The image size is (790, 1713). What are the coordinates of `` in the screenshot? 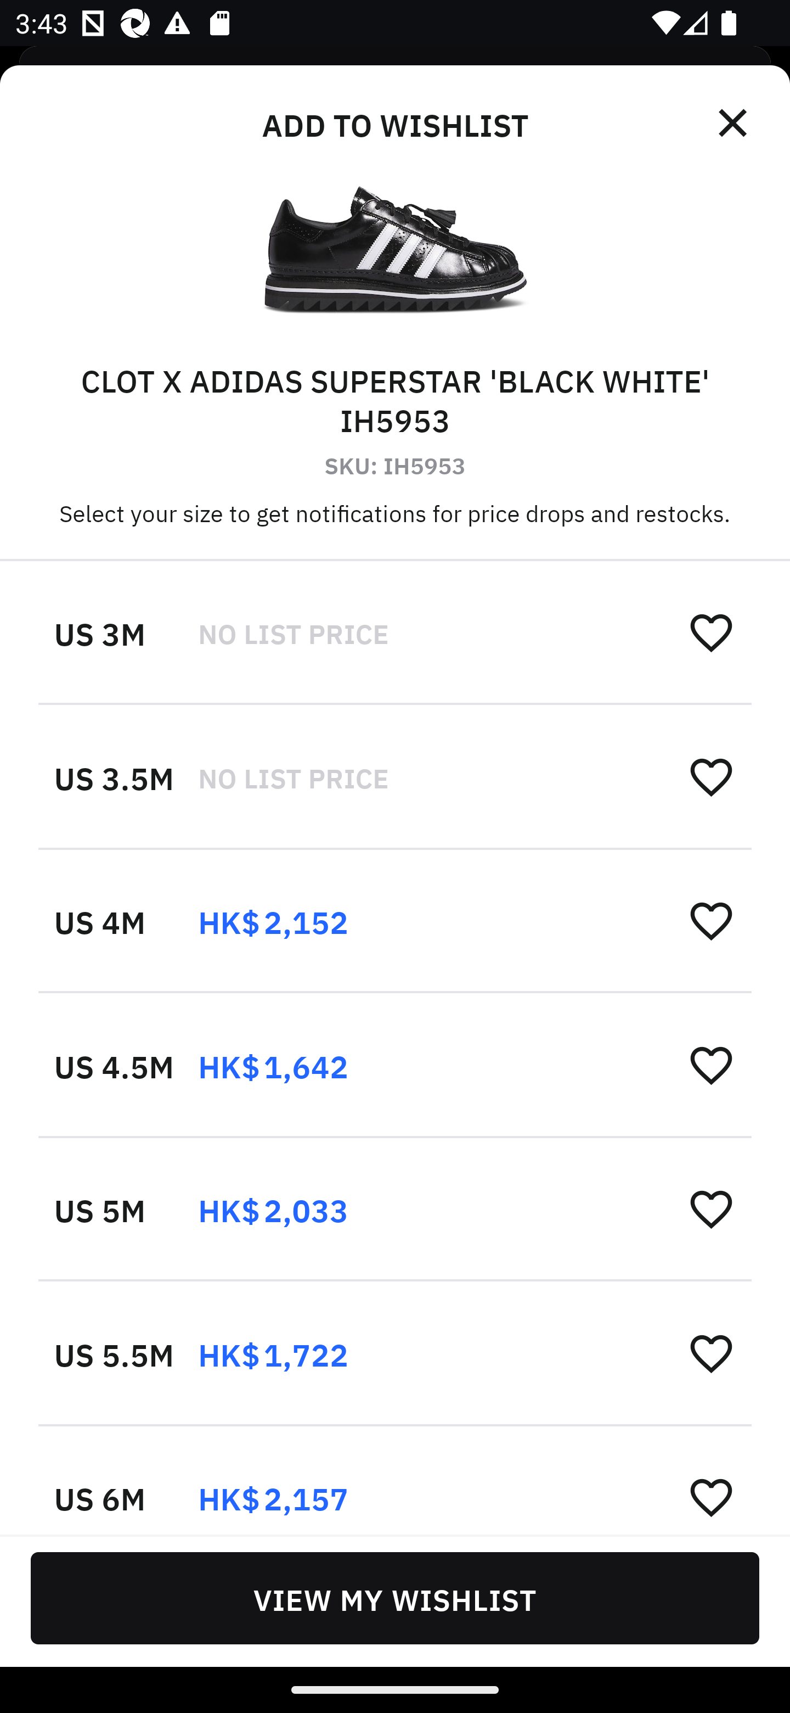 It's located at (734, 123).